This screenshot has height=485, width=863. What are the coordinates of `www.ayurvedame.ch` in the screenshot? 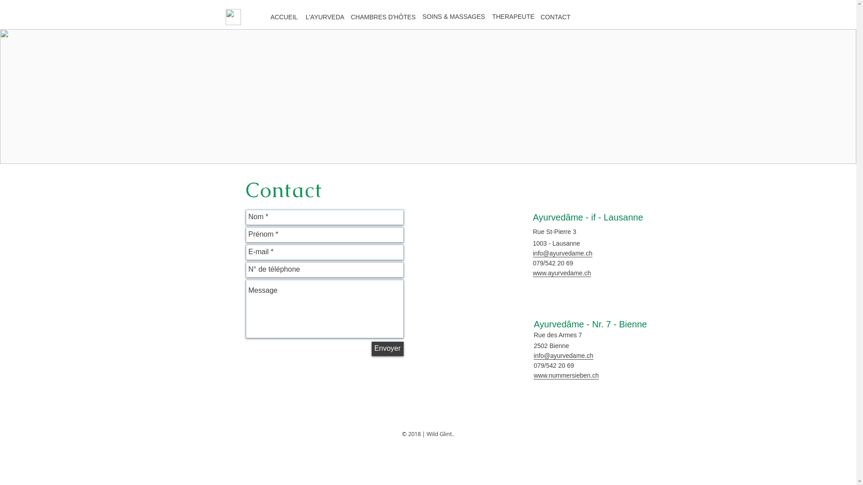 It's located at (562, 273).